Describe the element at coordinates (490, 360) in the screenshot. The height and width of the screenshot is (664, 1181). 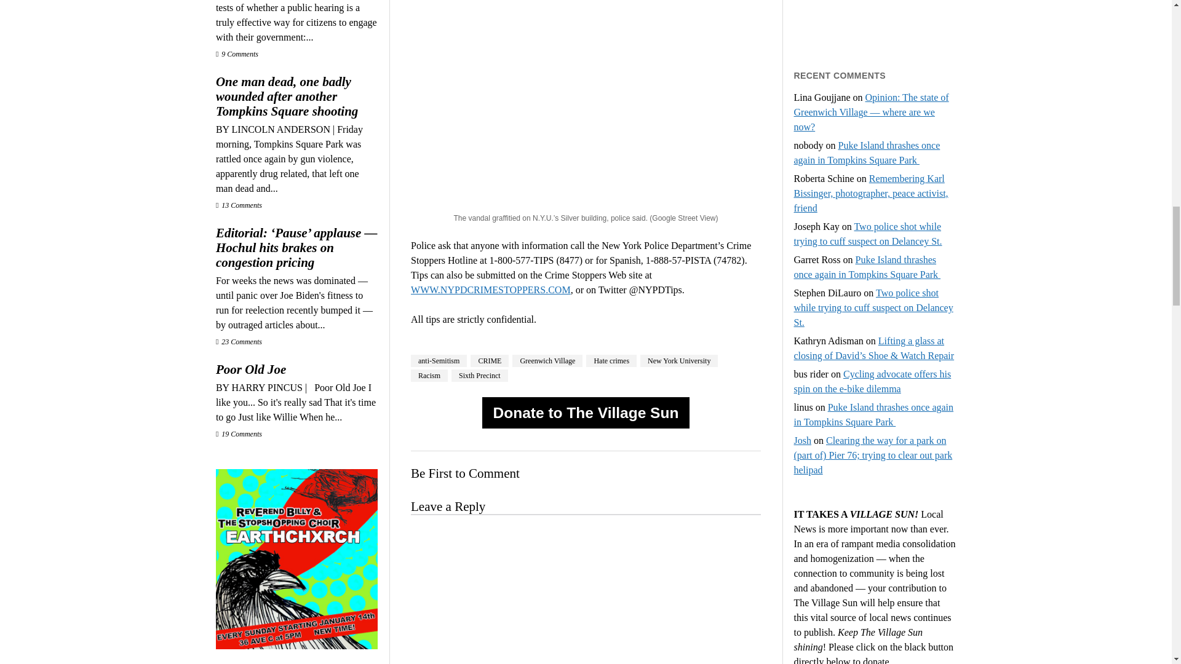
I see `View all posts tagged CRIME` at that location.